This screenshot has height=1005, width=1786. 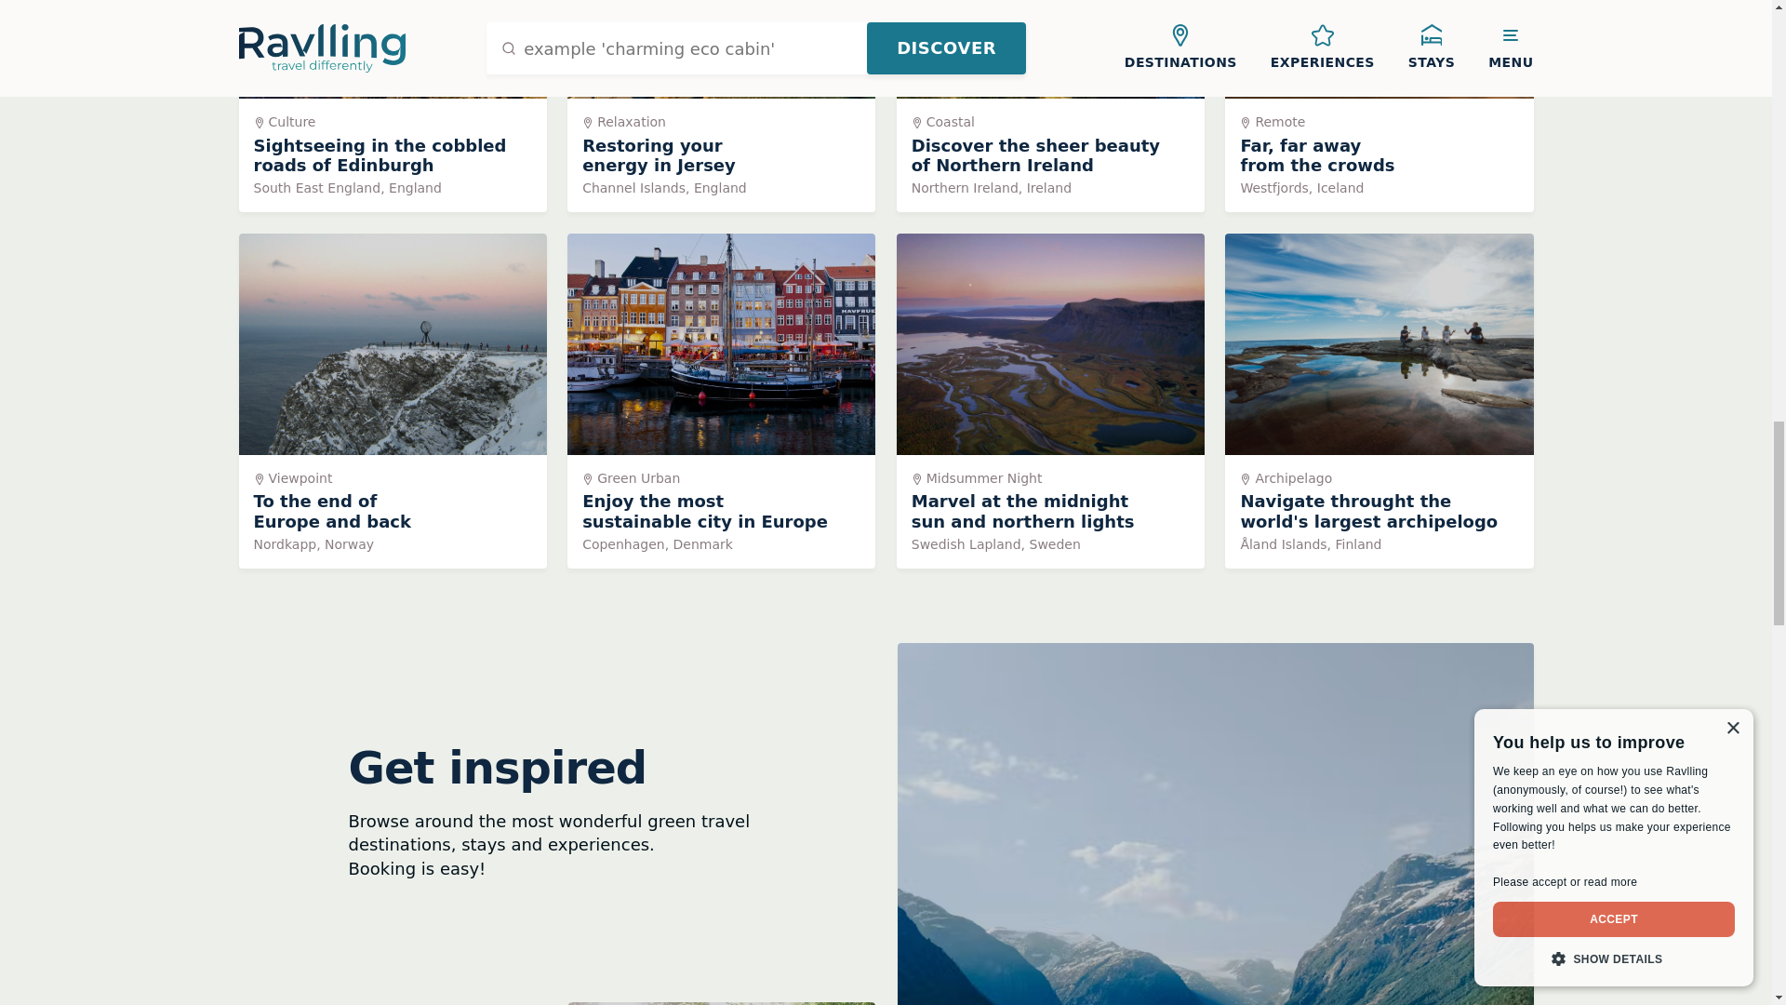 What do you see at coordinates (721, 400) in the screenshot?
I see `Far, far away from the crowds` at bounding box center [721, 400].